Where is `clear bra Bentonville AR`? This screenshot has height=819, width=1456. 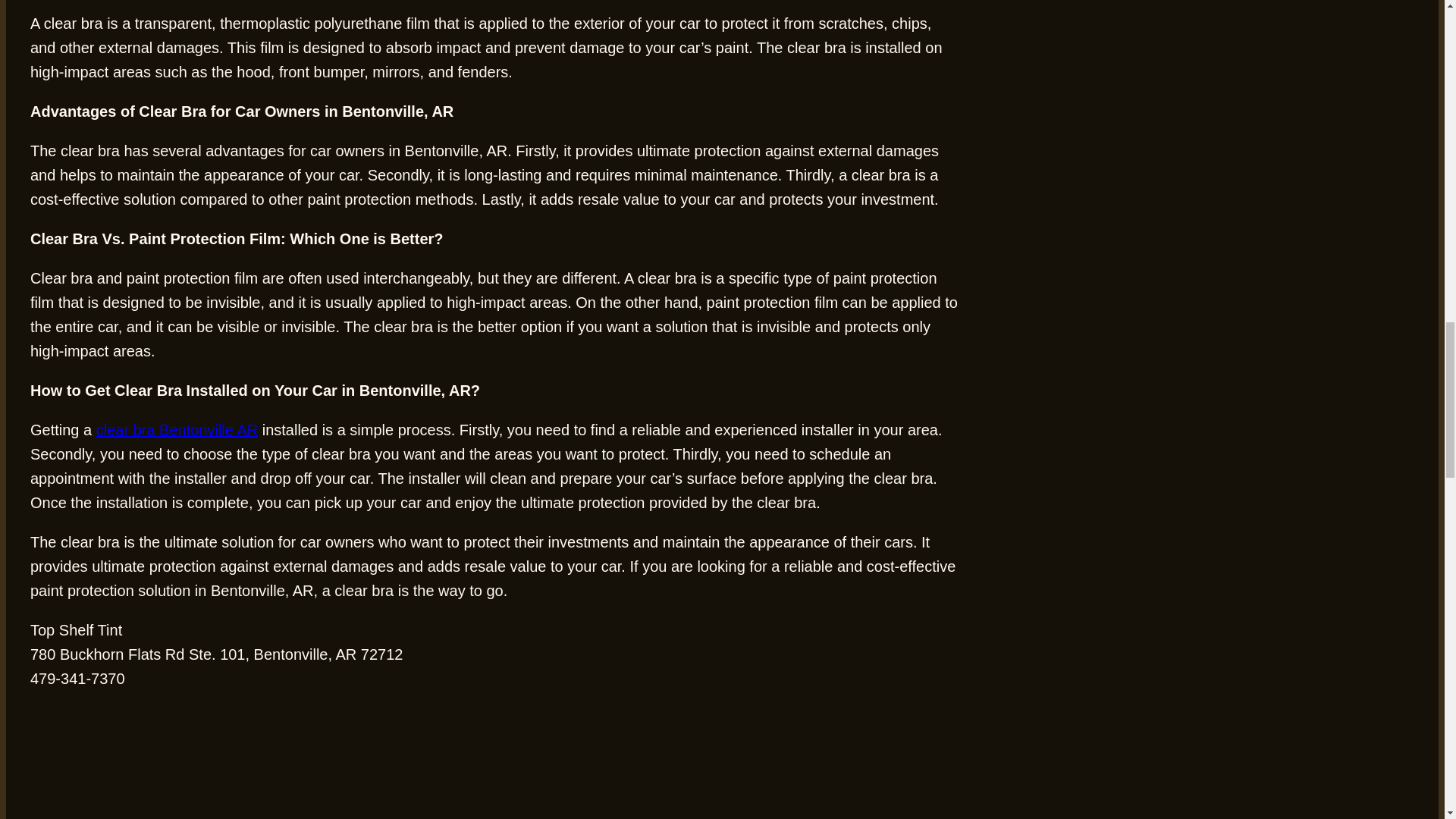
clear bra Bentonville AR is located at coordinates (176, 429).